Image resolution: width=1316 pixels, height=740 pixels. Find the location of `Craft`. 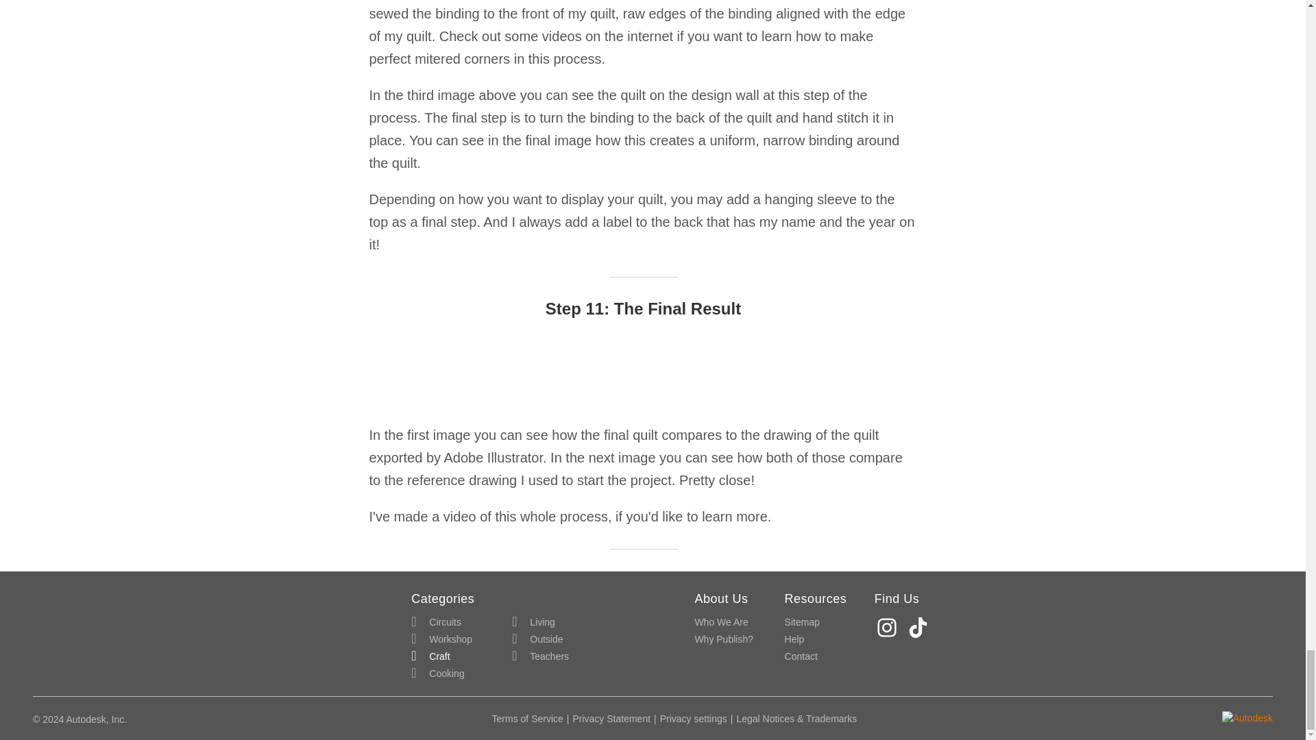

Craft is located at coordinates (430, 656).